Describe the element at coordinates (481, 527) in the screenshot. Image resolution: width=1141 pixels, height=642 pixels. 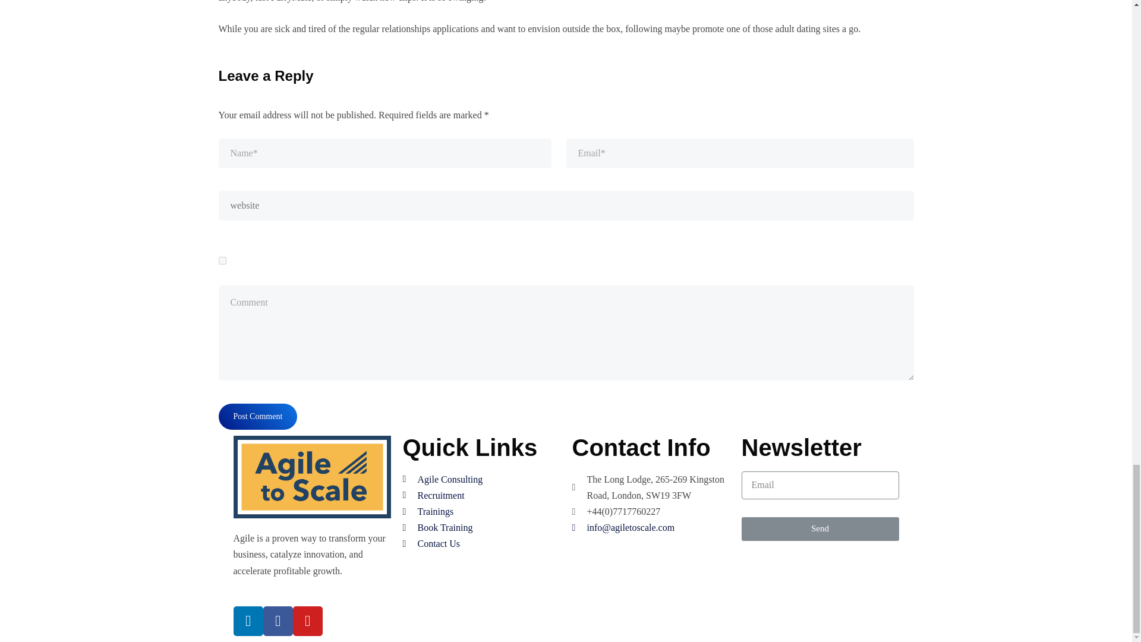
I see `Book Training` at that location.